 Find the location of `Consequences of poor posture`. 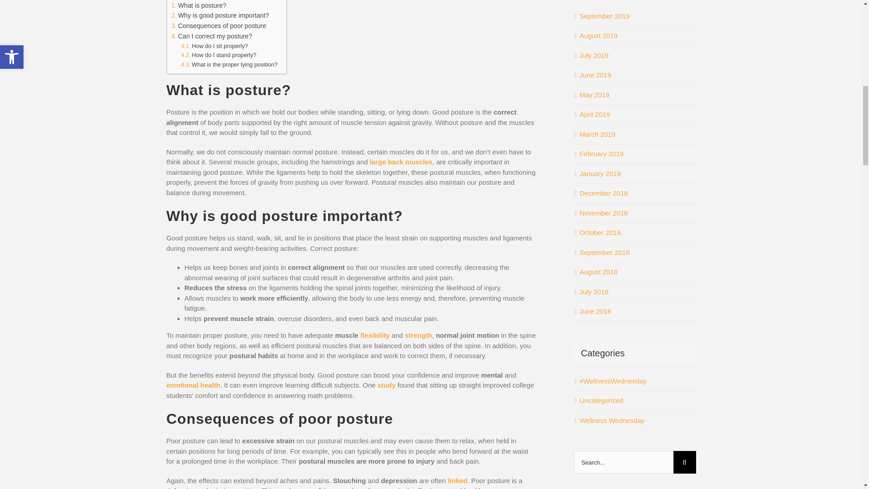

Consequences of poor posture is located at coordinates (218, 26).